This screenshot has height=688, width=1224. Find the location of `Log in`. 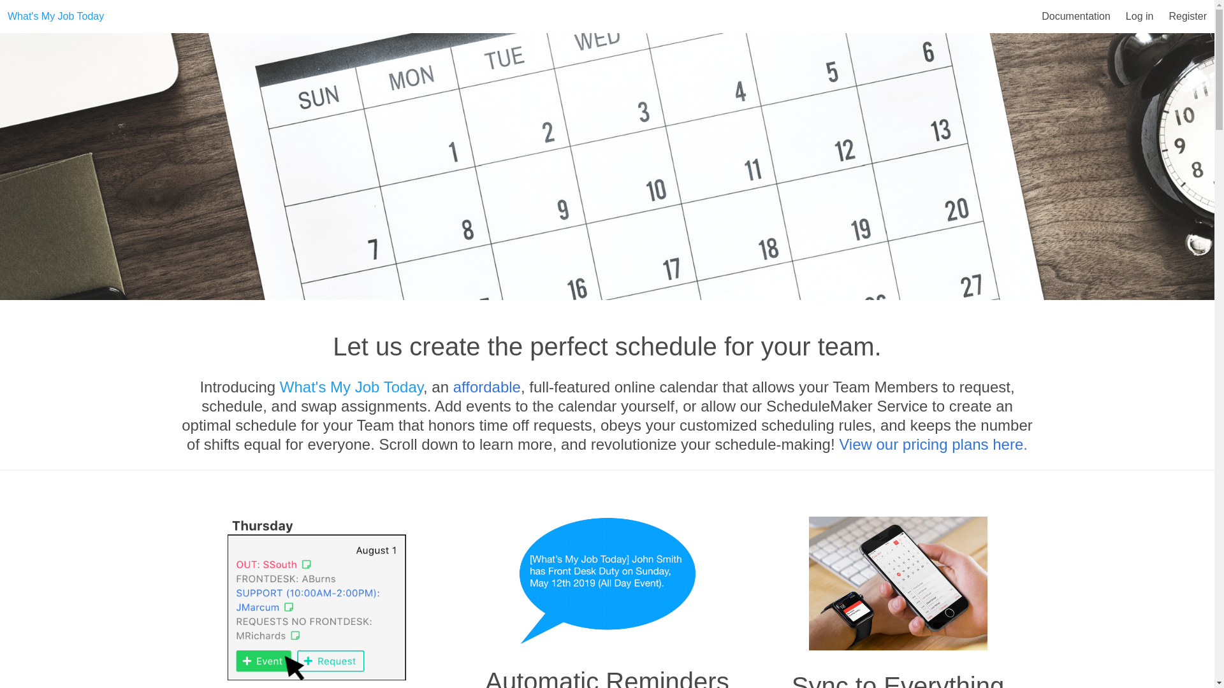

Log in is located at coordinates (1140, 17).